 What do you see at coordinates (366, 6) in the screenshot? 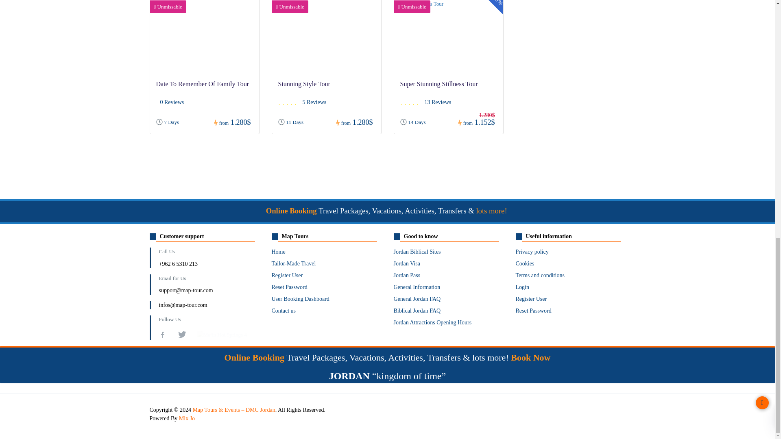
I see `Add to wishlist` at bounding box center [366, 6].